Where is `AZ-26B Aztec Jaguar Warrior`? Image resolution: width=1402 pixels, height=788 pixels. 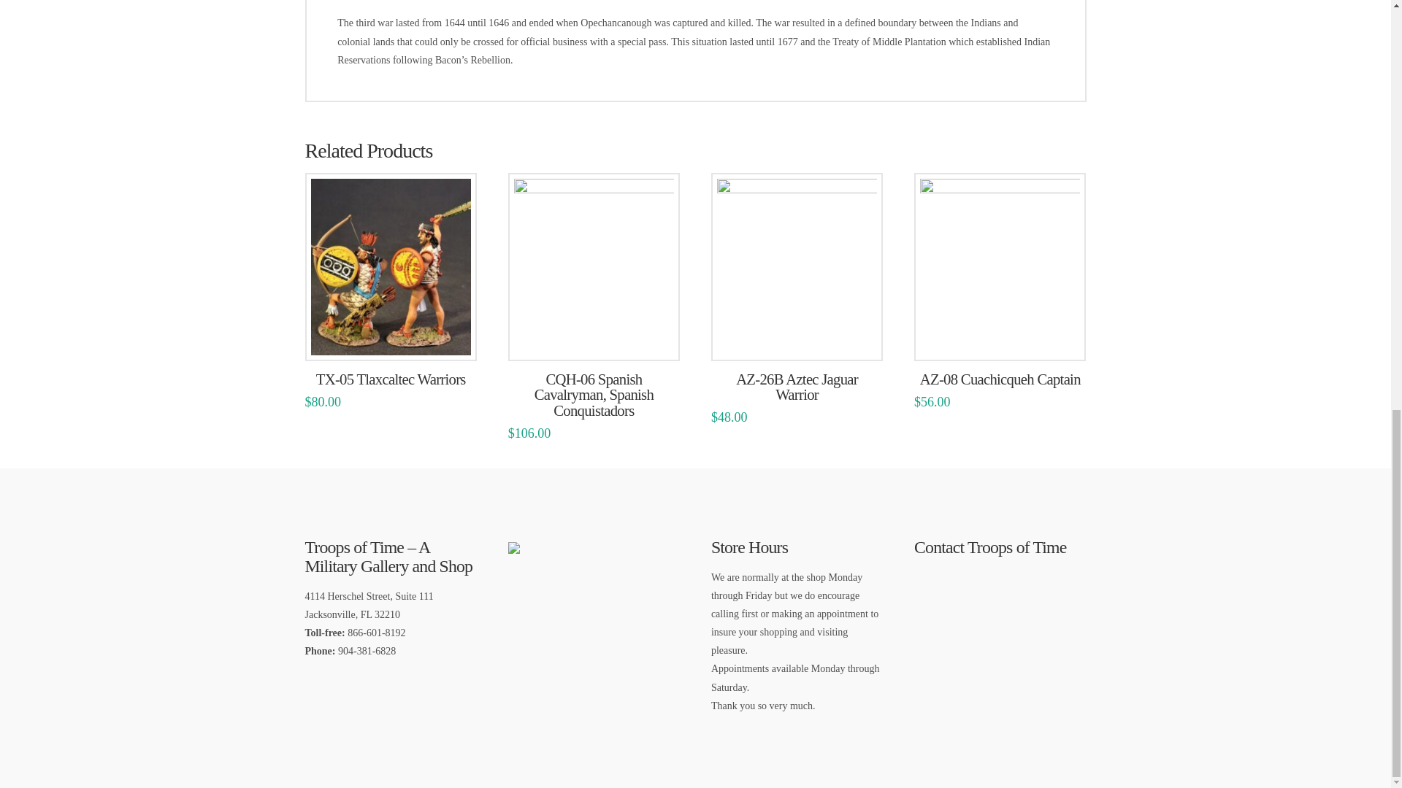
AZ-26B Aztec Jaguar Warrior is located at coordinates (797, 387).